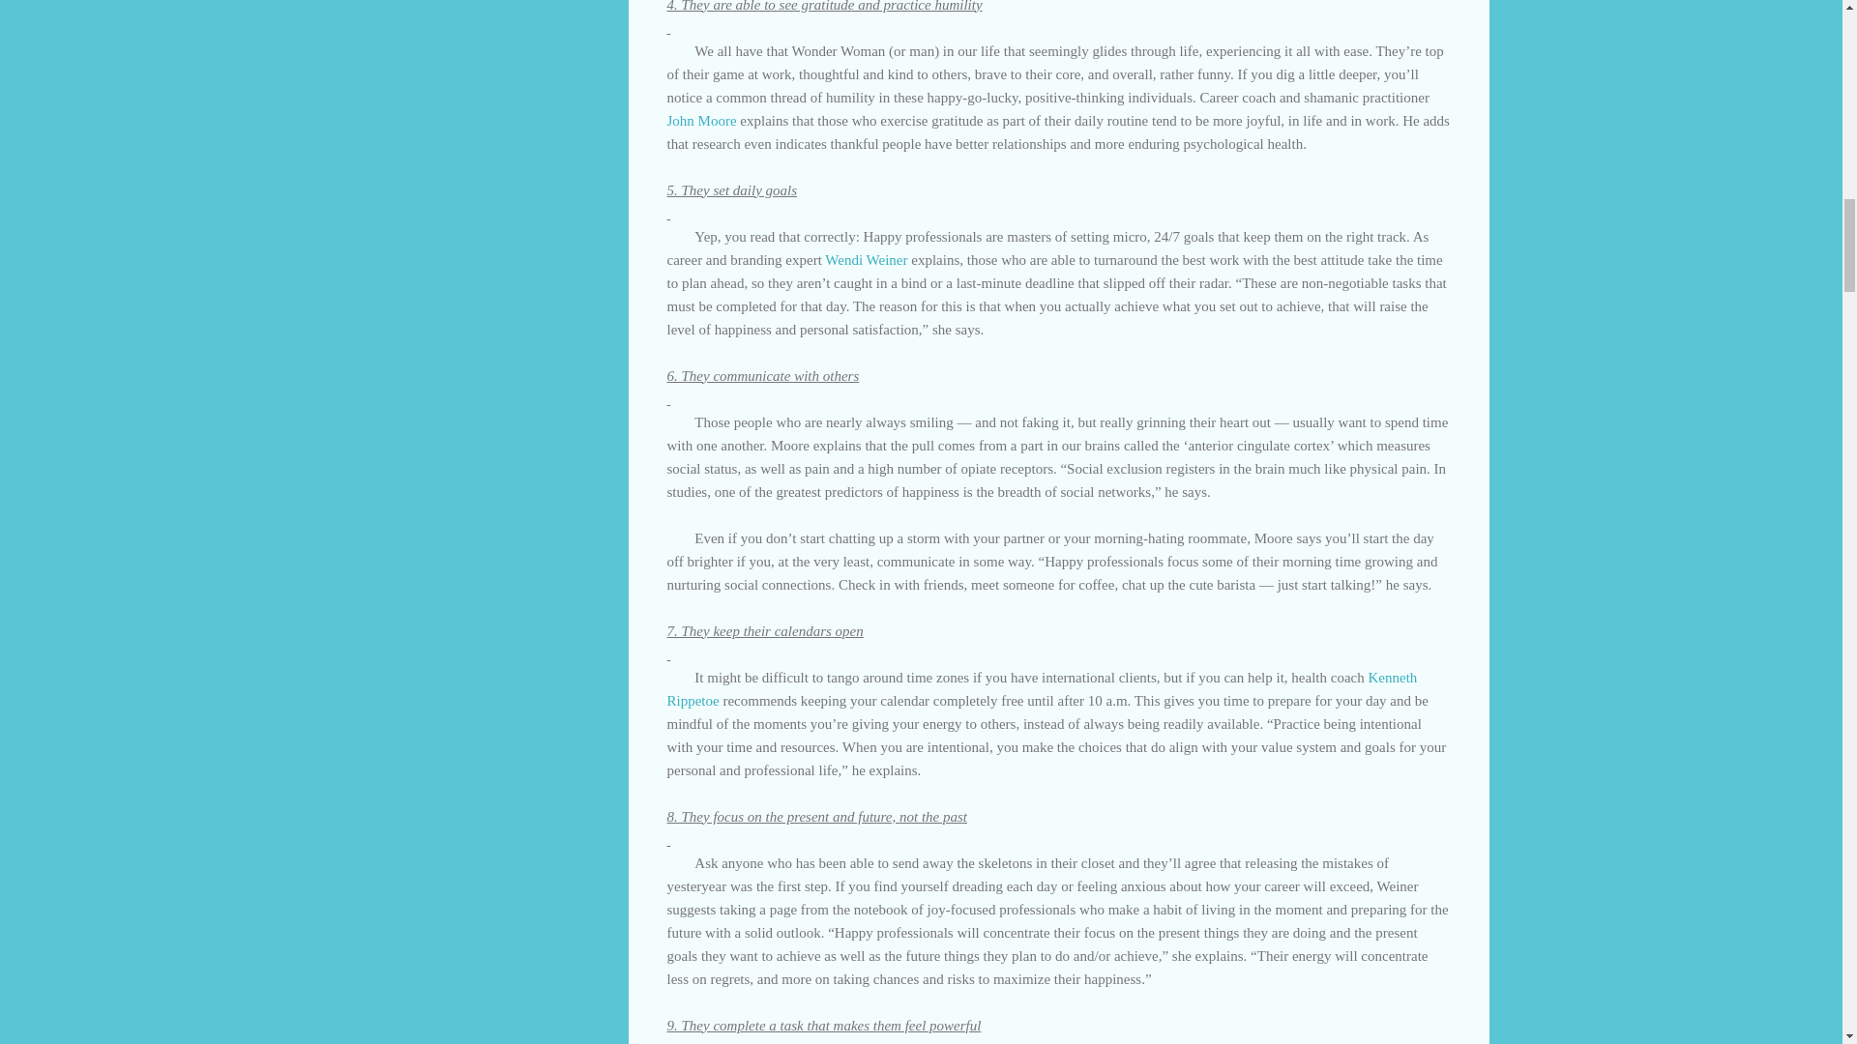  Describe the element at coordinates (702, 119) in the screenshot. I see `John Moore` at that location.